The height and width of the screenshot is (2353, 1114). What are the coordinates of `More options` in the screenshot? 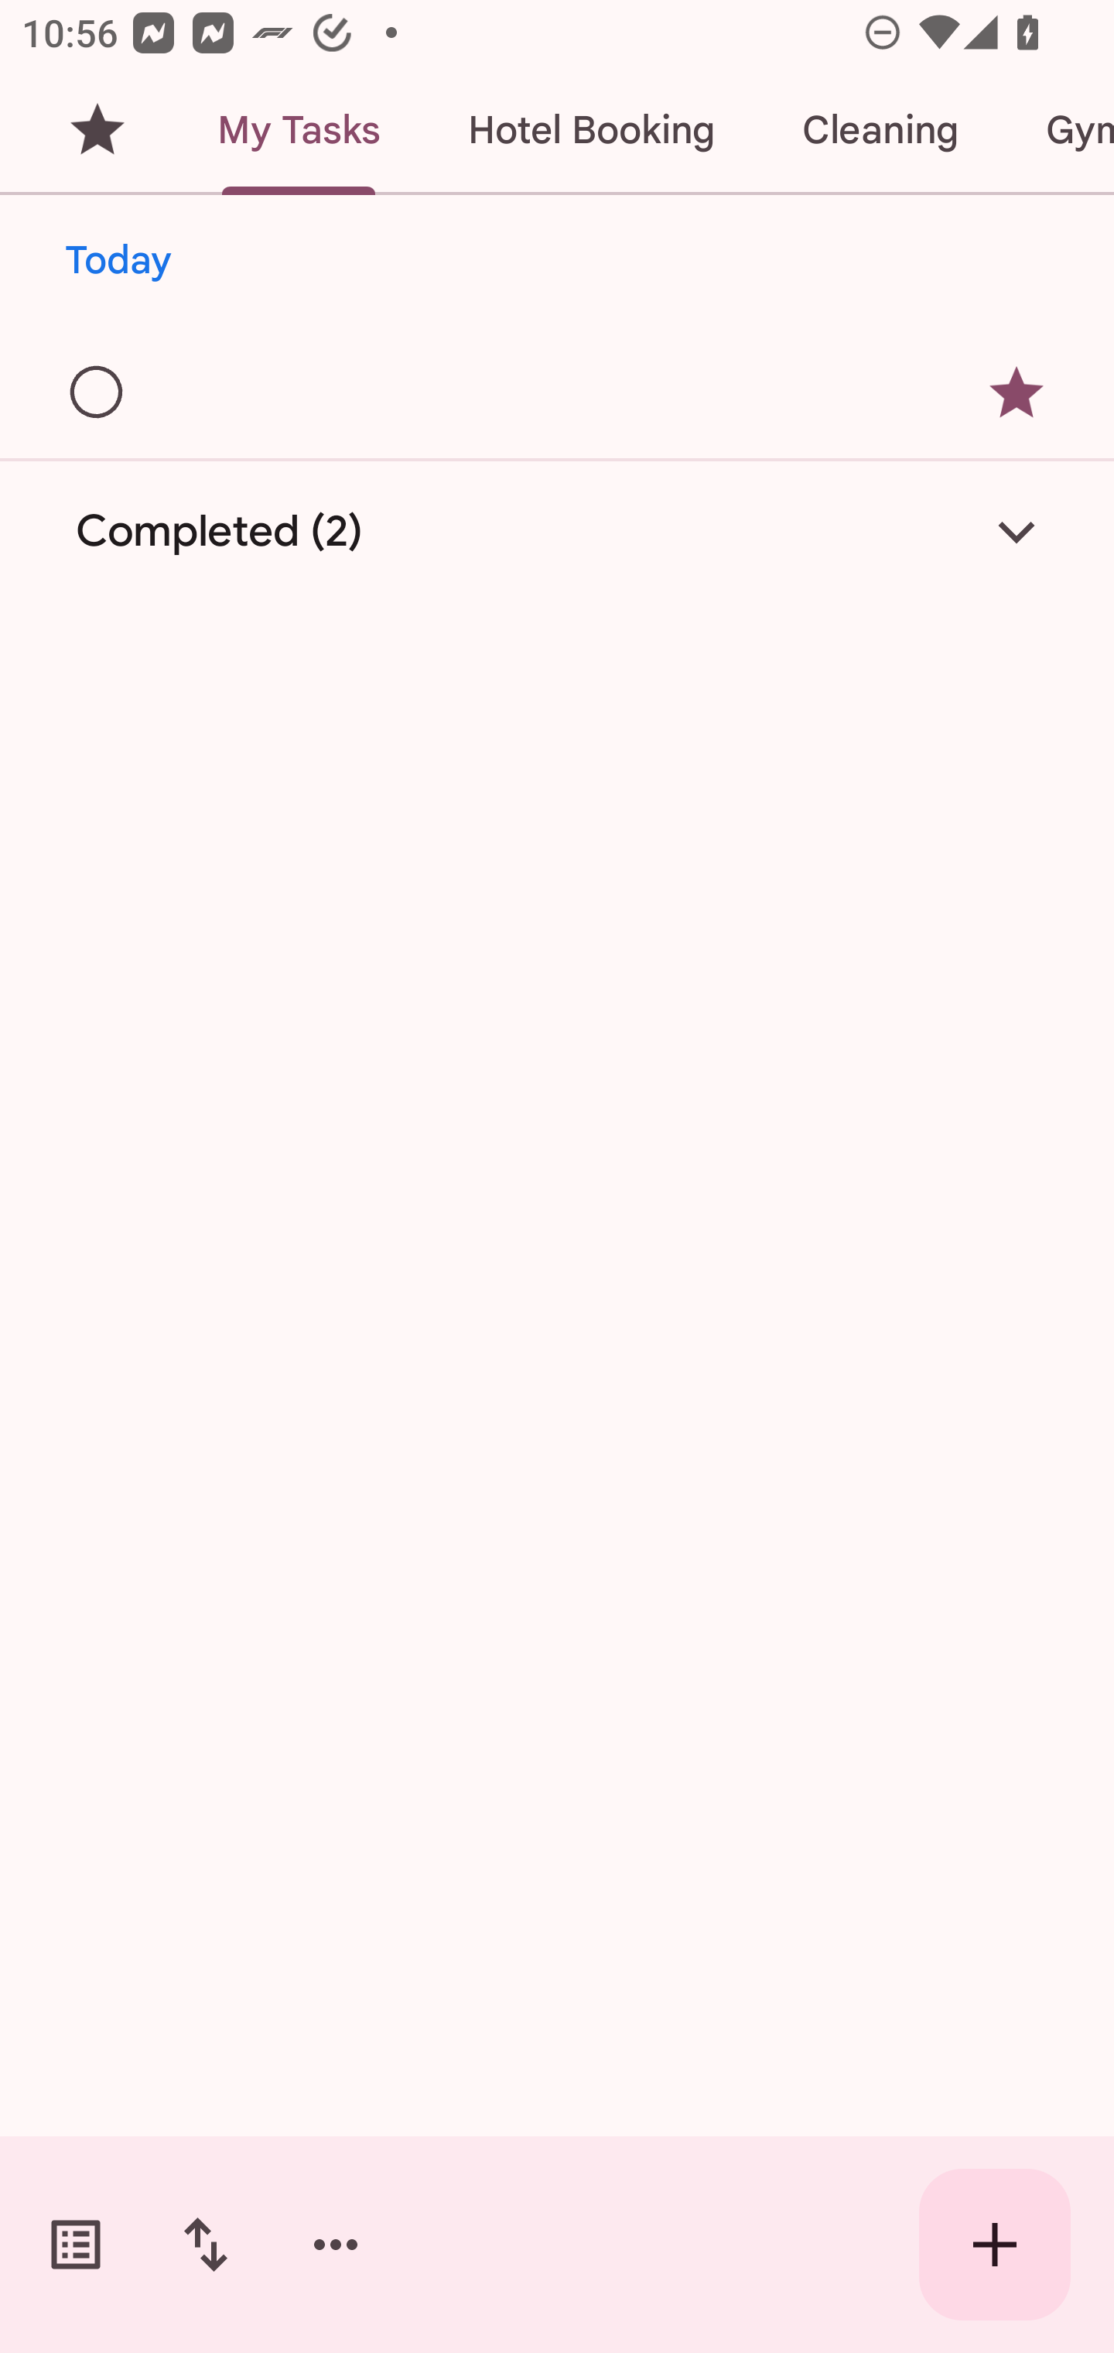 It's located at (336, 2245).